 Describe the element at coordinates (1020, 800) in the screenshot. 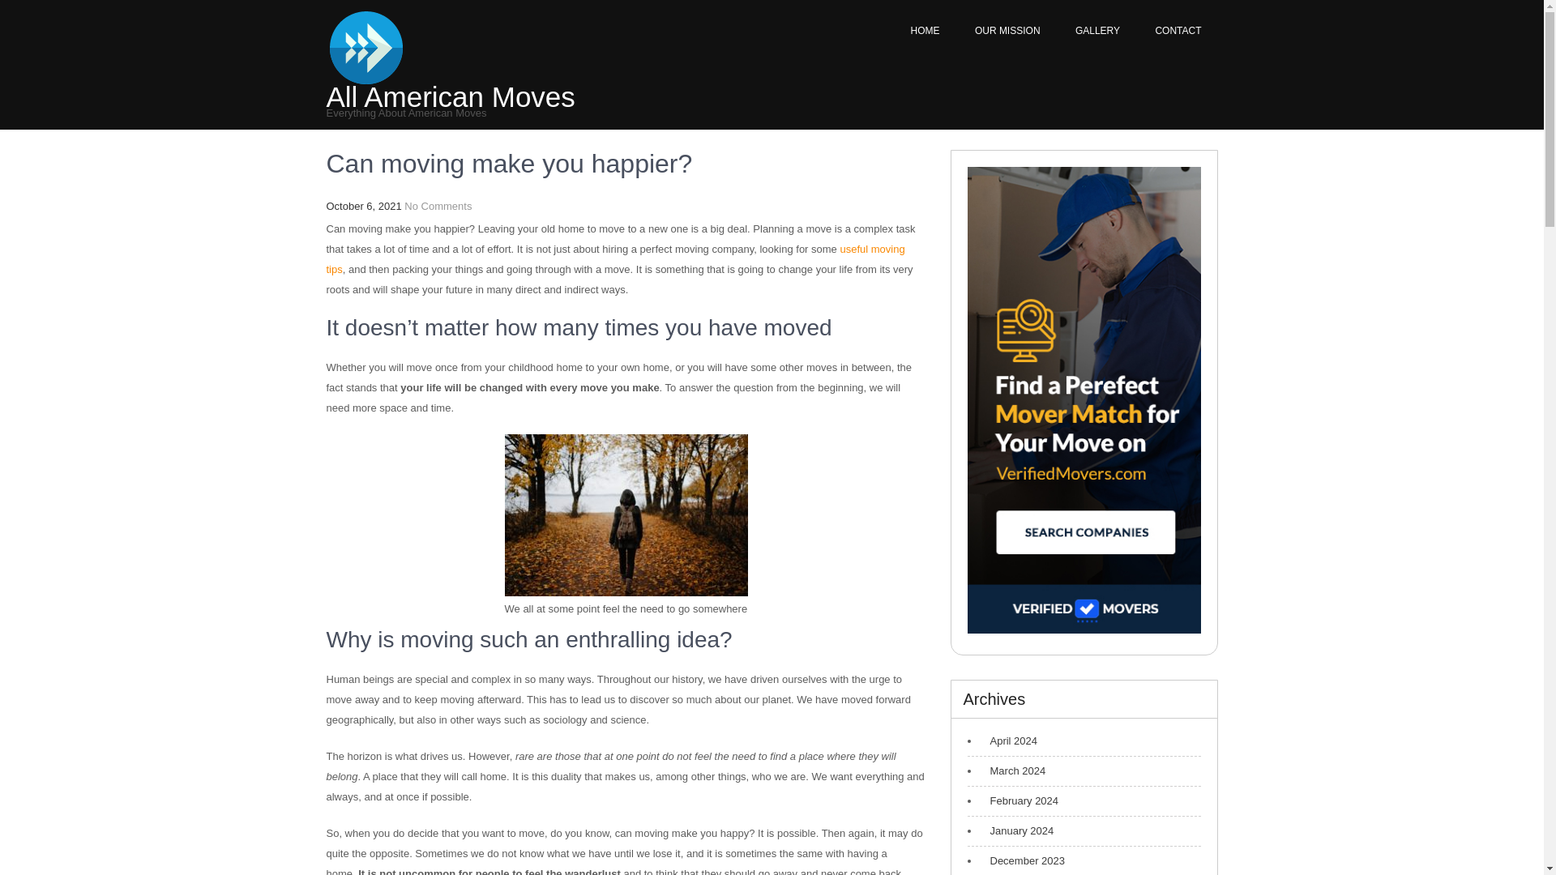

I see `February 2024` at that location.